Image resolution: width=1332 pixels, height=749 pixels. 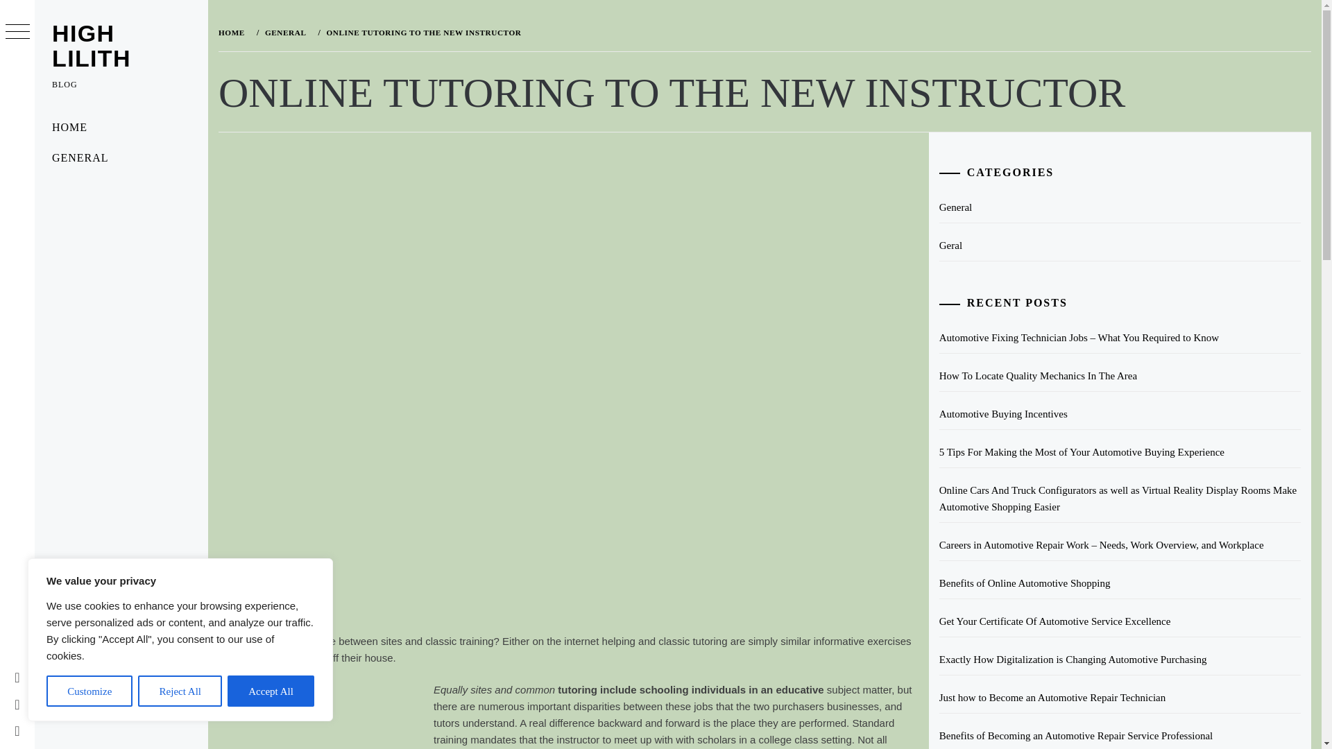 I want to click on HIGH LILITH, so click(x=91, y=46).